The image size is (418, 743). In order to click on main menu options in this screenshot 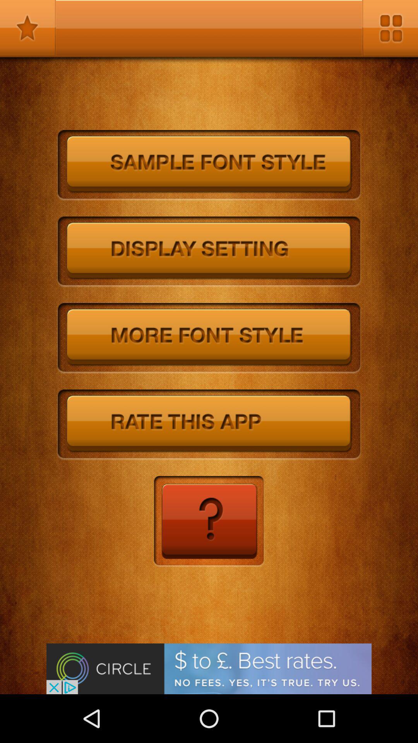, I will do `click(390, 28)`.